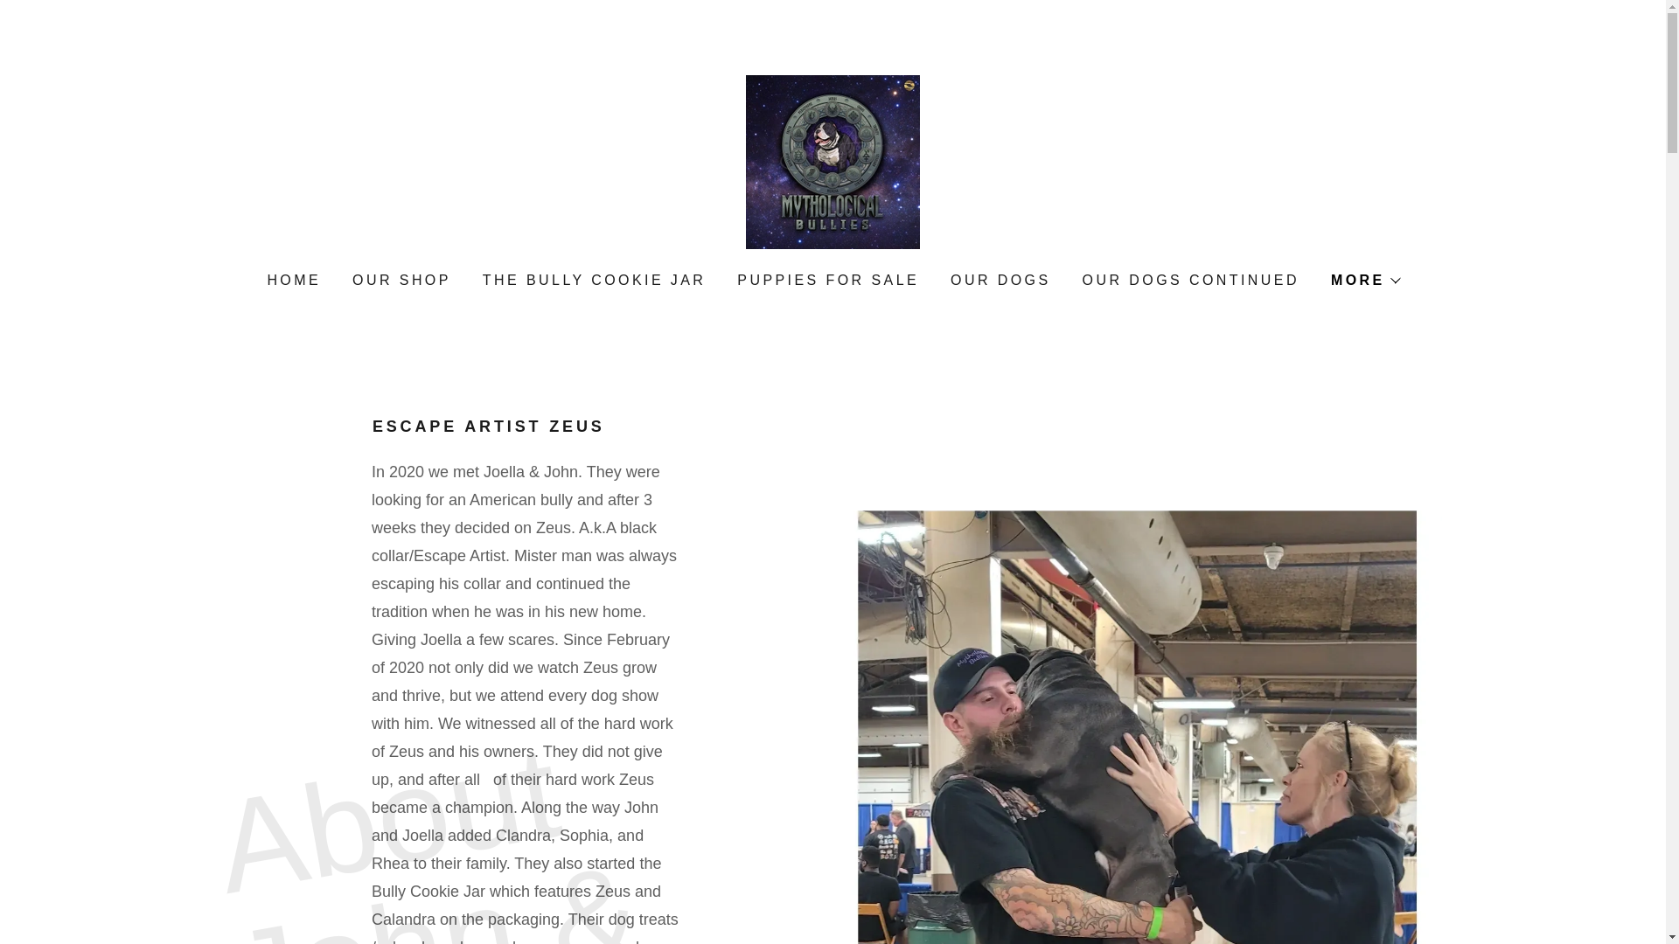 Image resolution: width=1679 pixels, height=944 pixels. I want to click on OUR DOGS, so click(999, 281).